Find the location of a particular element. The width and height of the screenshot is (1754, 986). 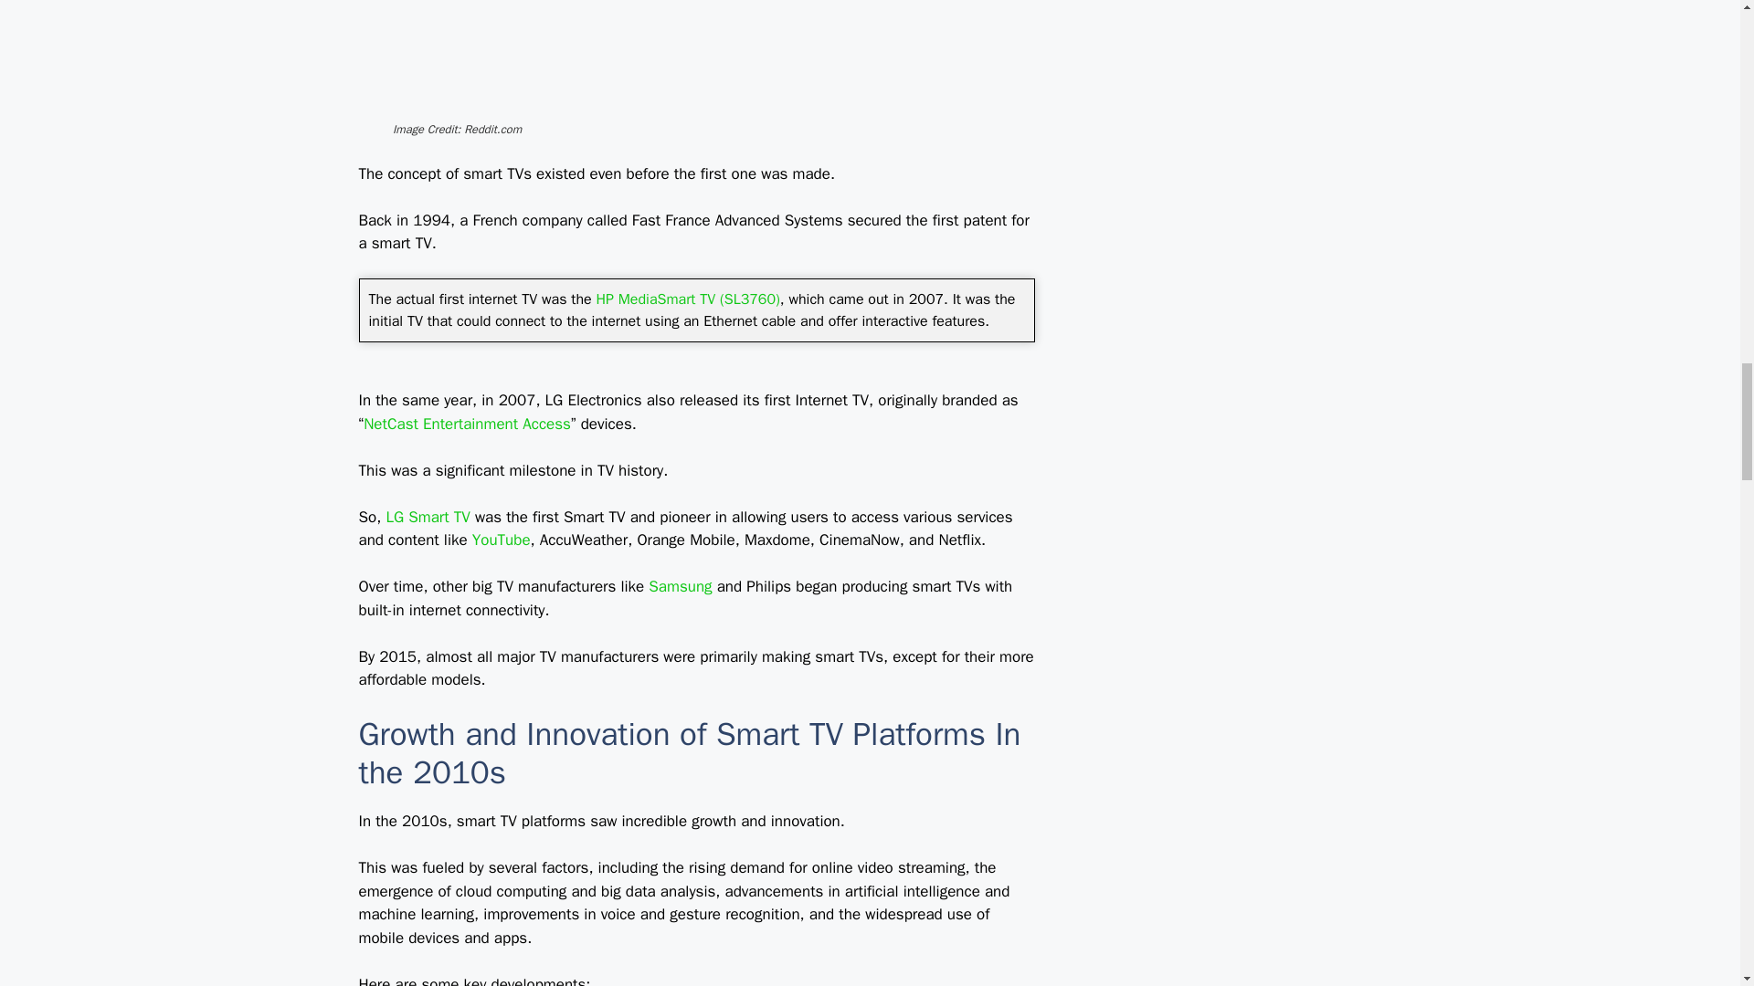

LG Smart TV is located at coordinates (428, 517).